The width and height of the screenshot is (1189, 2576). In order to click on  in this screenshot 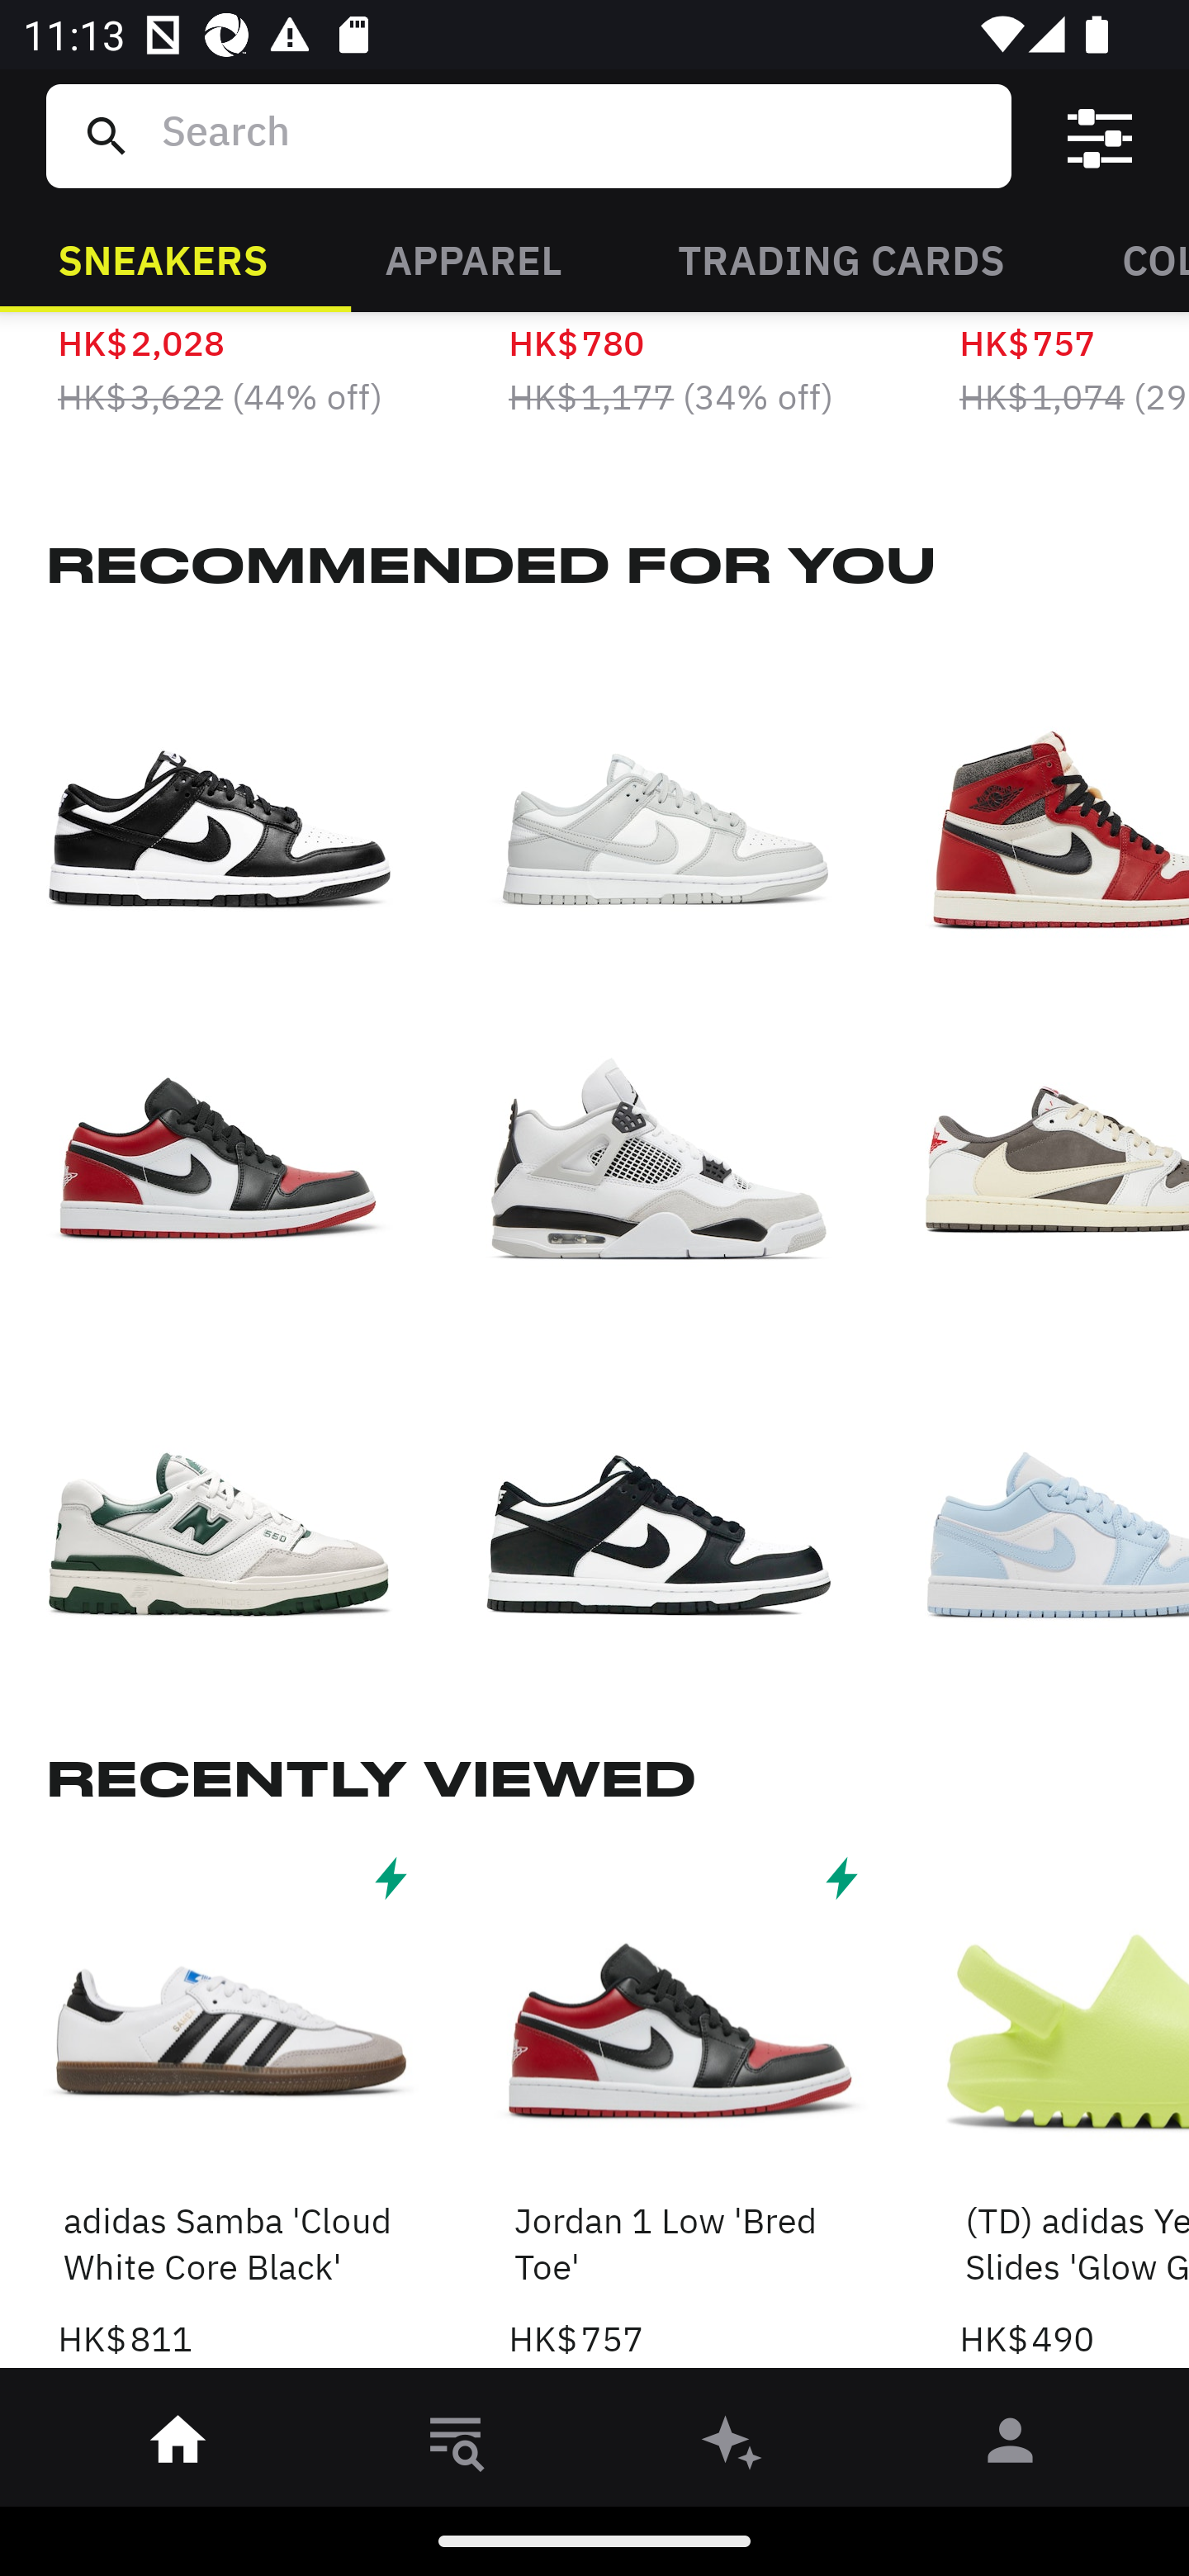, I will do `click(1100, 136)`.